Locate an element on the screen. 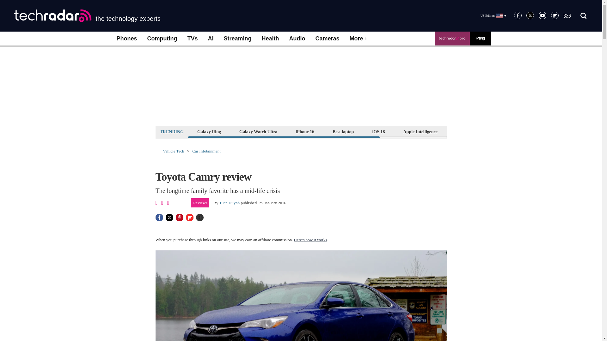  the technology experts is located at coordinates (87, 16).